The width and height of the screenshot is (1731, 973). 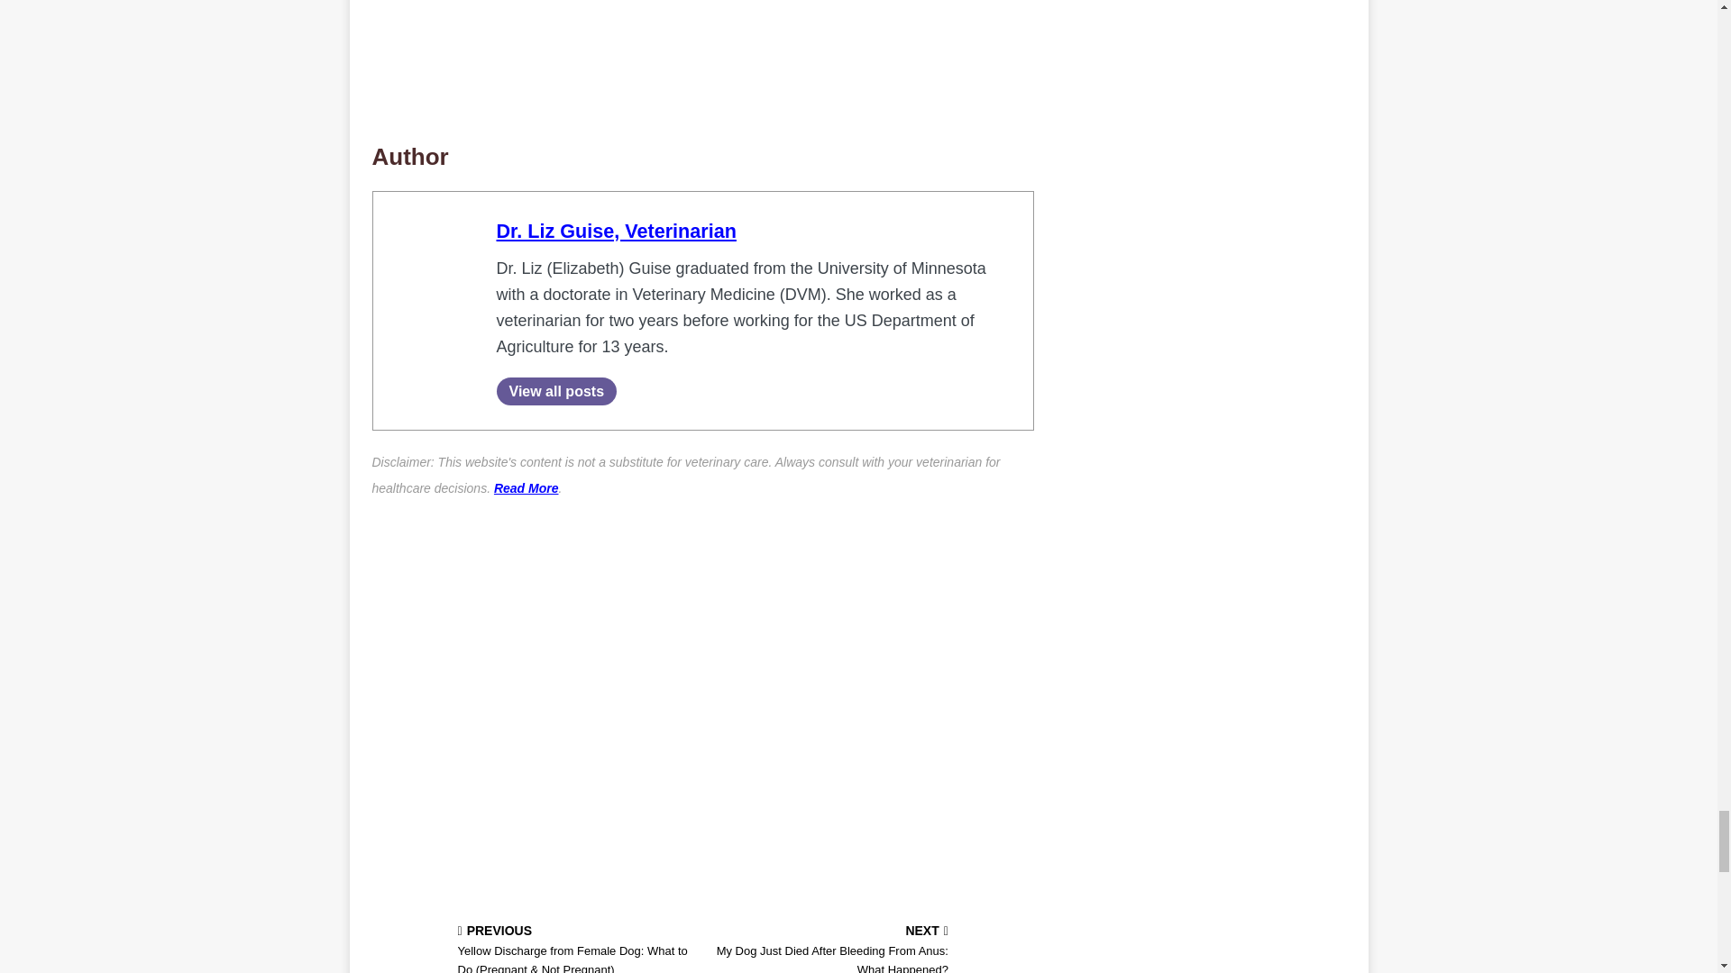 I want to click on View all posts, so click(x=555, y=391).